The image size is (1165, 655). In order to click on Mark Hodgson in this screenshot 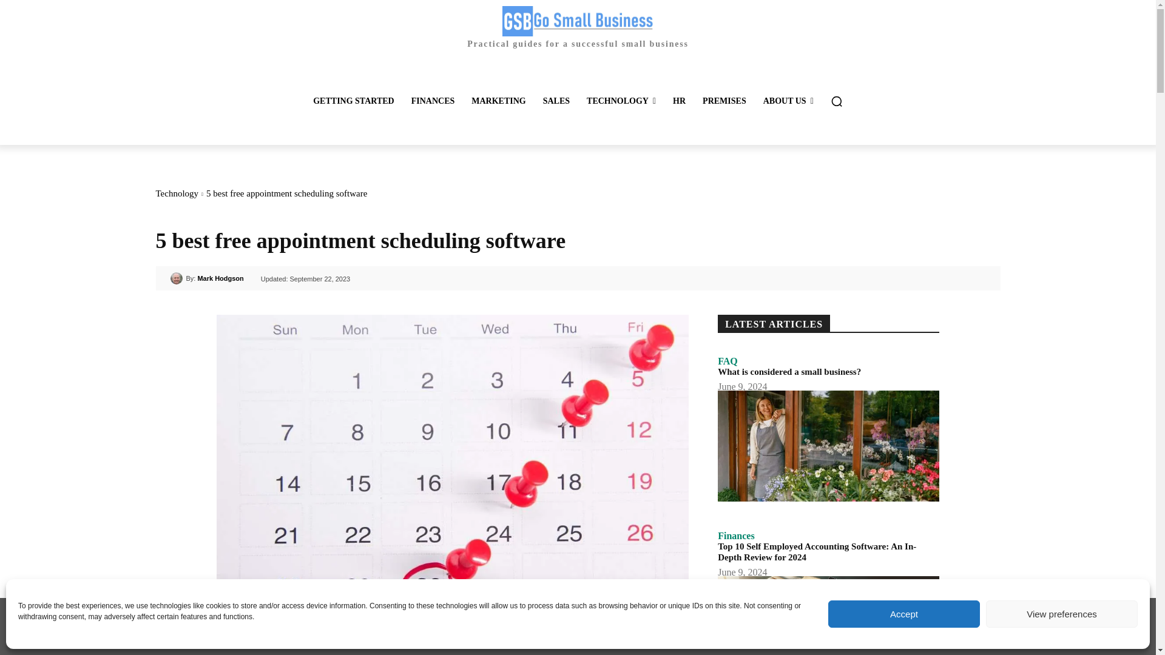, I will do `click(177, 278)`.